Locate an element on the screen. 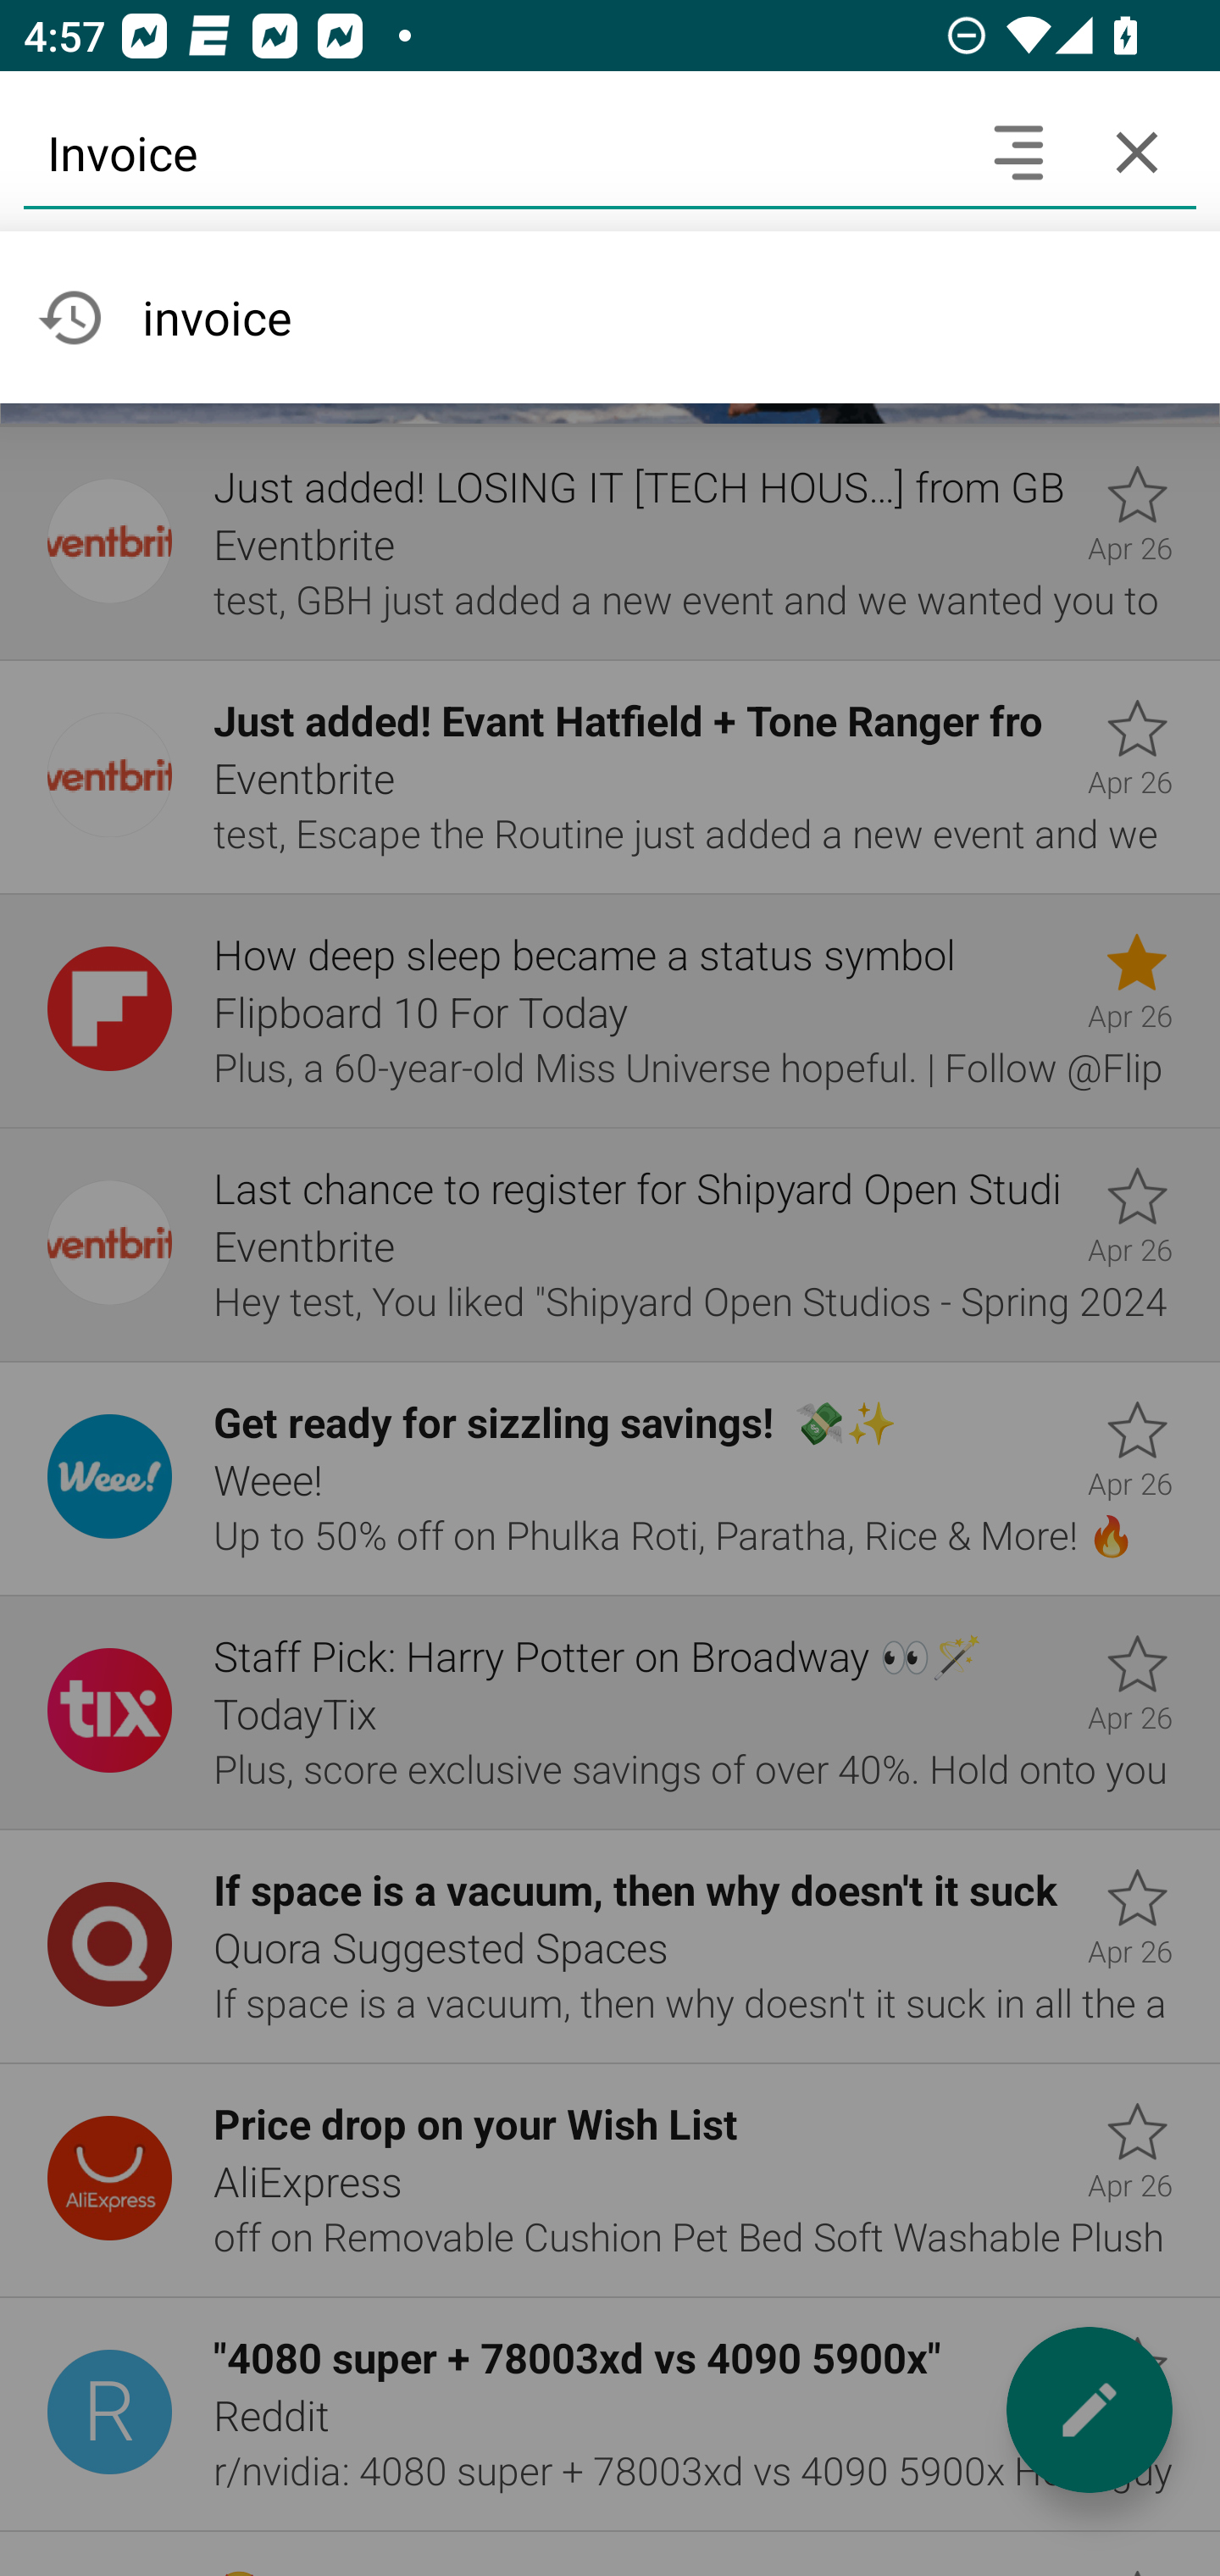 Image resolution: width=1220 pixels, height=2576 pixels. Cancel is located at coordinates (1137, 152).